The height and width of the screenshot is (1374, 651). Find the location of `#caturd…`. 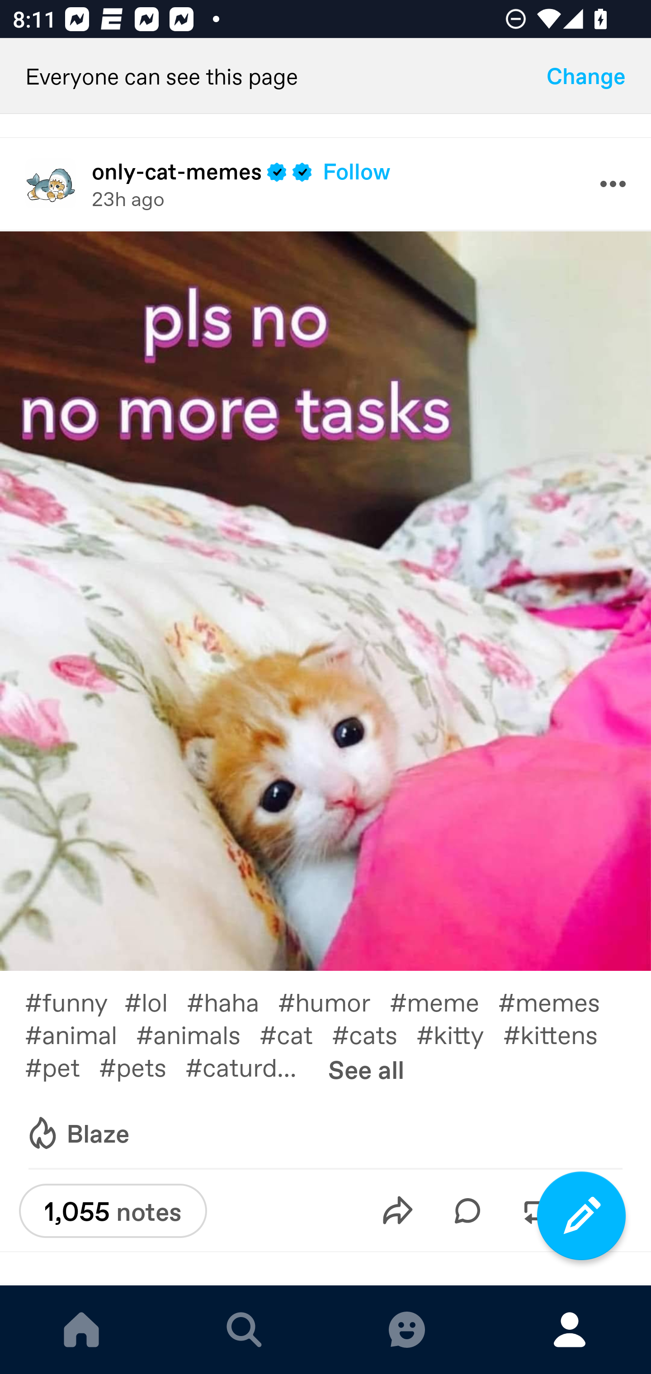

#caturd… is located at coordinates (250, 1066).